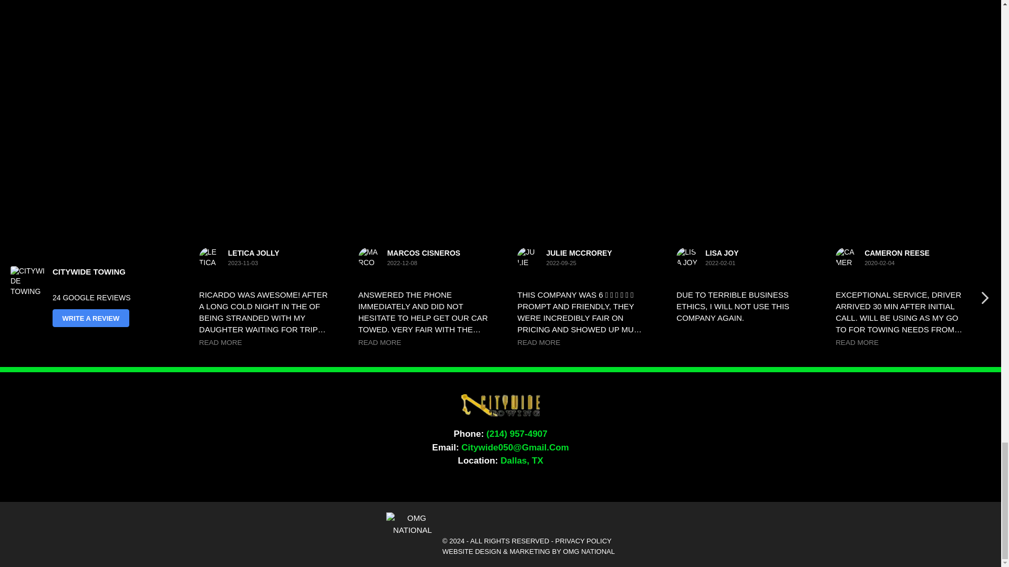 The height and width of the screenshot is (567, 1009). I want to click on OMG National, so click(413, 524).